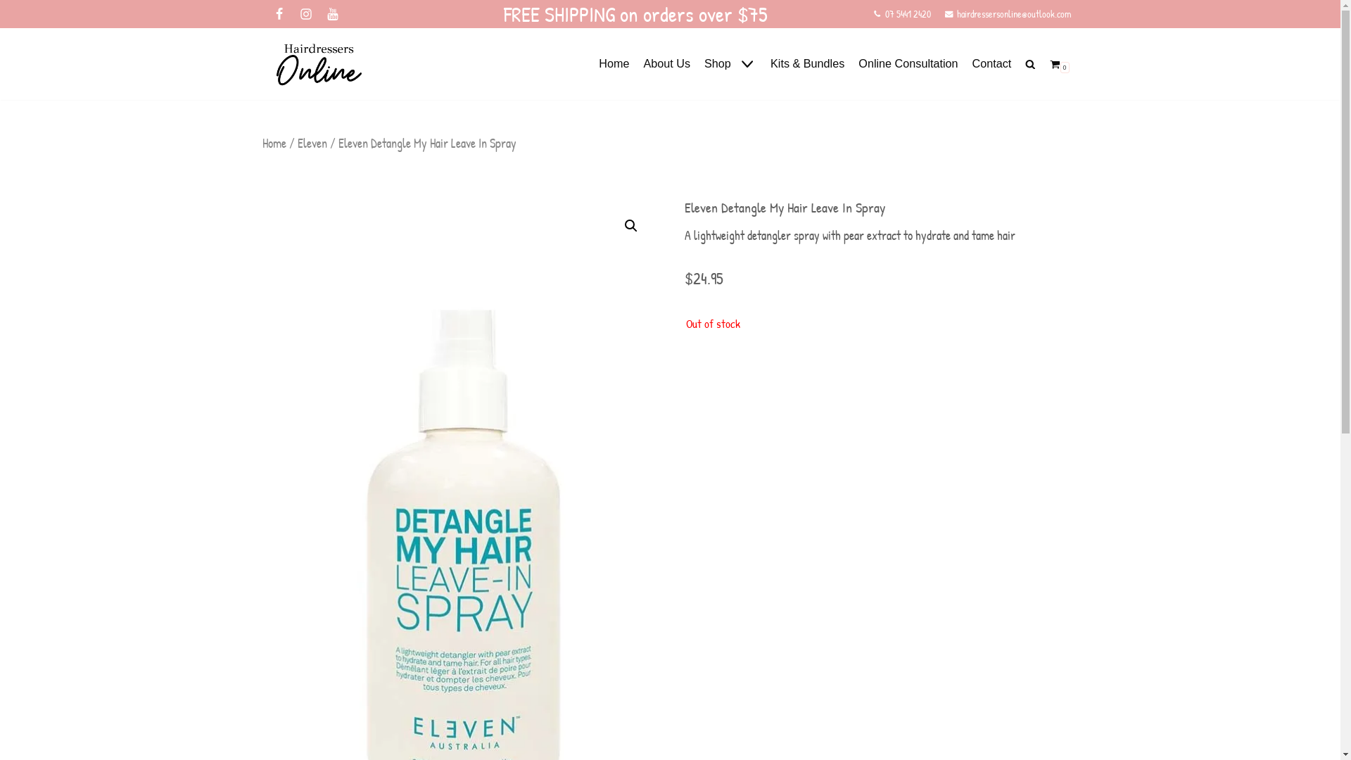 This screenshot has width=1351, height=760. I want to click on Hairdressers Online, so click(318, 65).